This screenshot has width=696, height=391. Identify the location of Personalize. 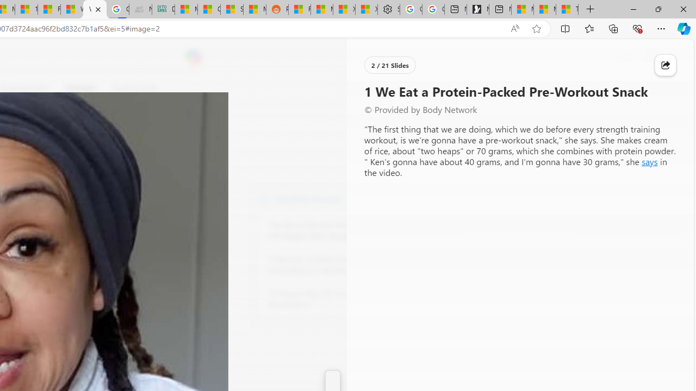
(387, 88).